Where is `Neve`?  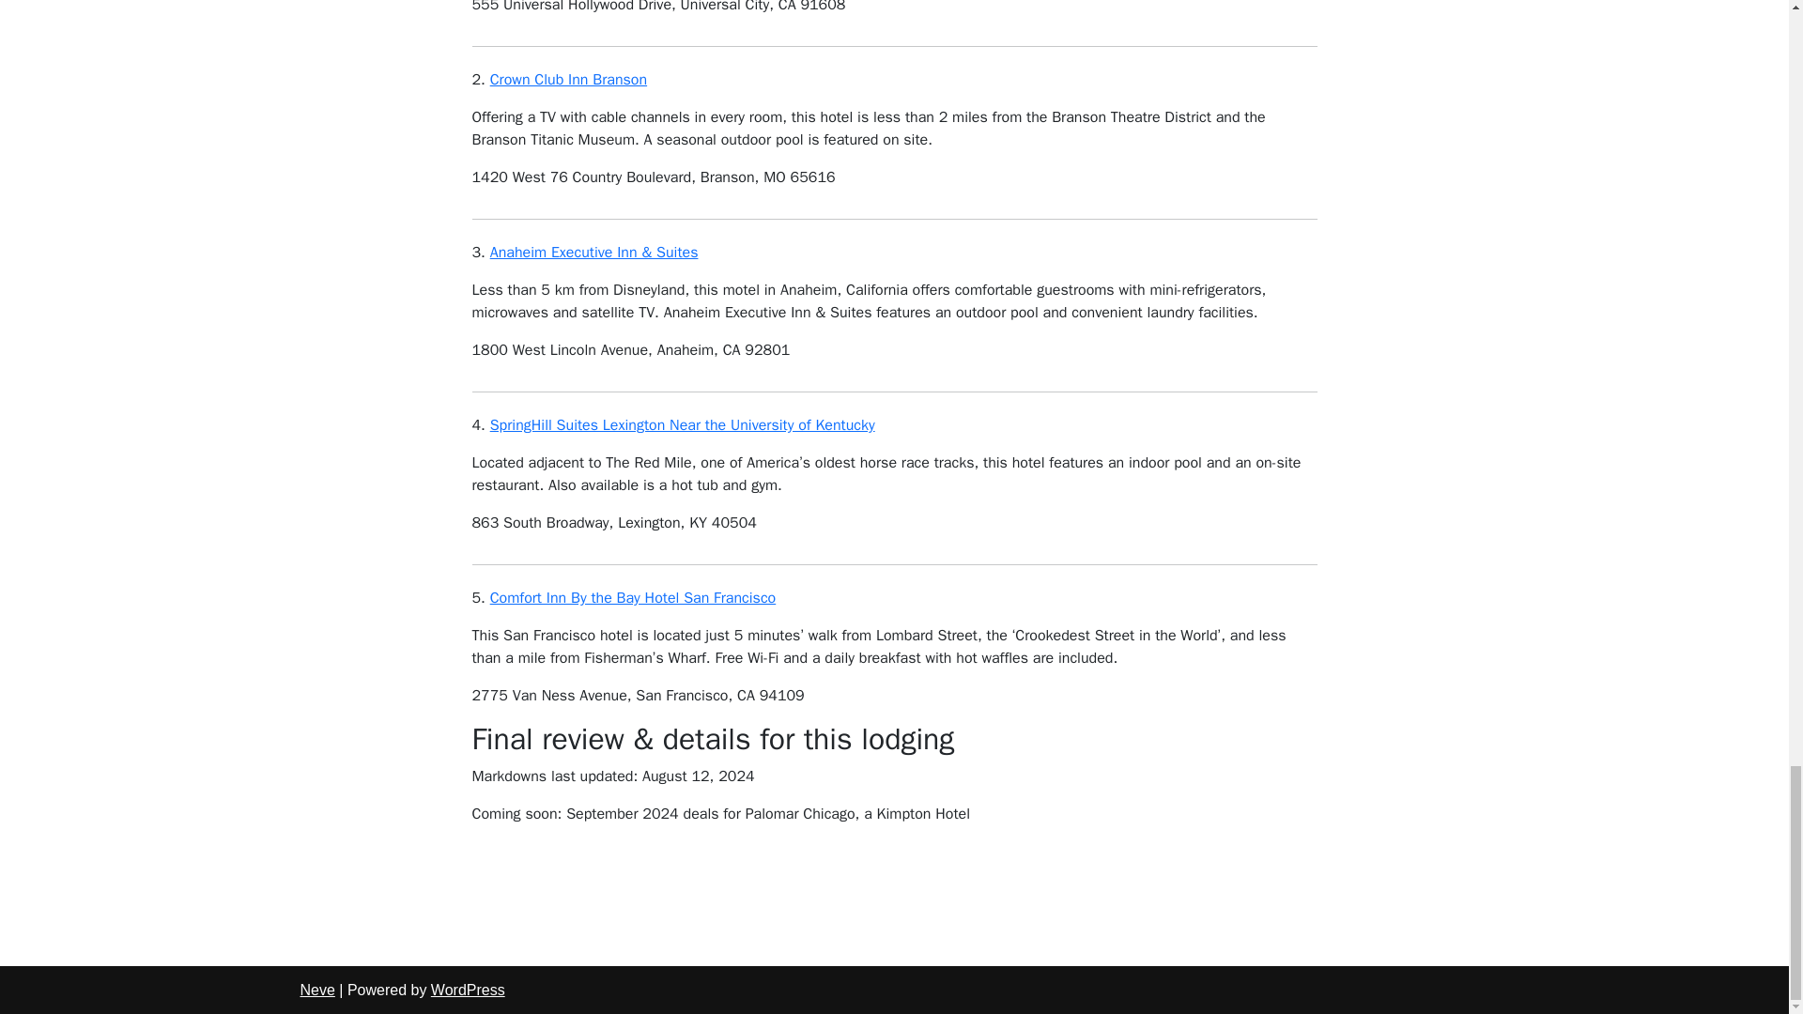
Neve is located at coordinates (317, 990).